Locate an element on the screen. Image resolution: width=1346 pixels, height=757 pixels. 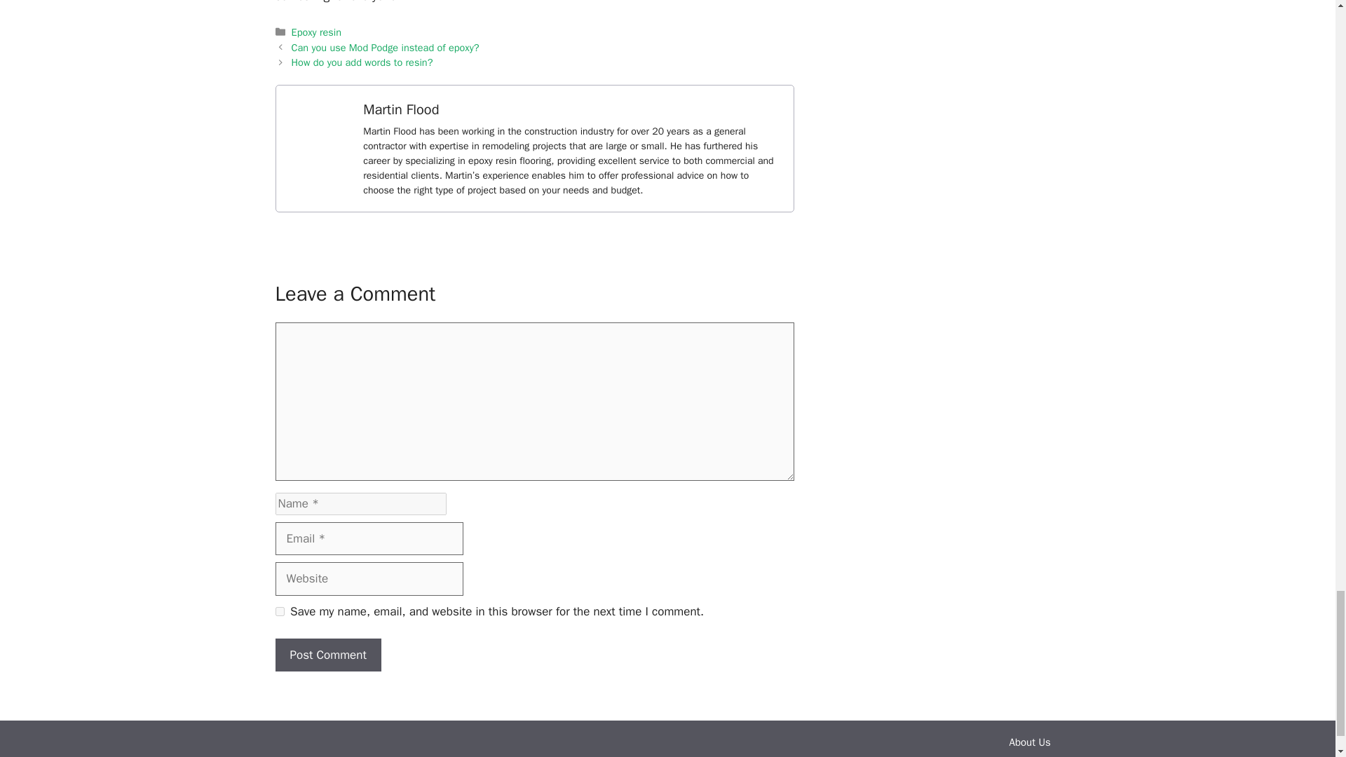
yes is located at coordinates (279, 611).